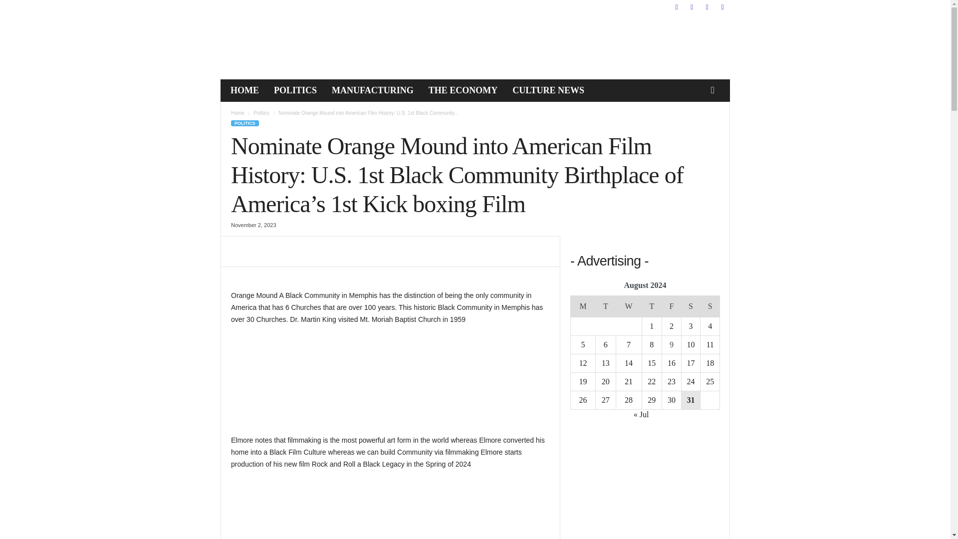  I want to click on View all posts in Politics, so click(261, 113).